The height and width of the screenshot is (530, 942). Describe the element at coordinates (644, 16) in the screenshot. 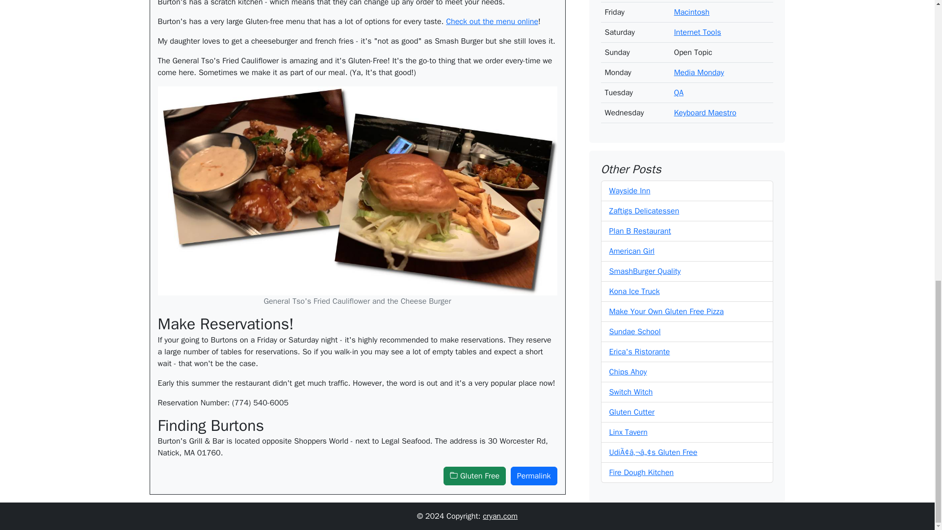

I see `Zaftigs Delicatessen` at that location.